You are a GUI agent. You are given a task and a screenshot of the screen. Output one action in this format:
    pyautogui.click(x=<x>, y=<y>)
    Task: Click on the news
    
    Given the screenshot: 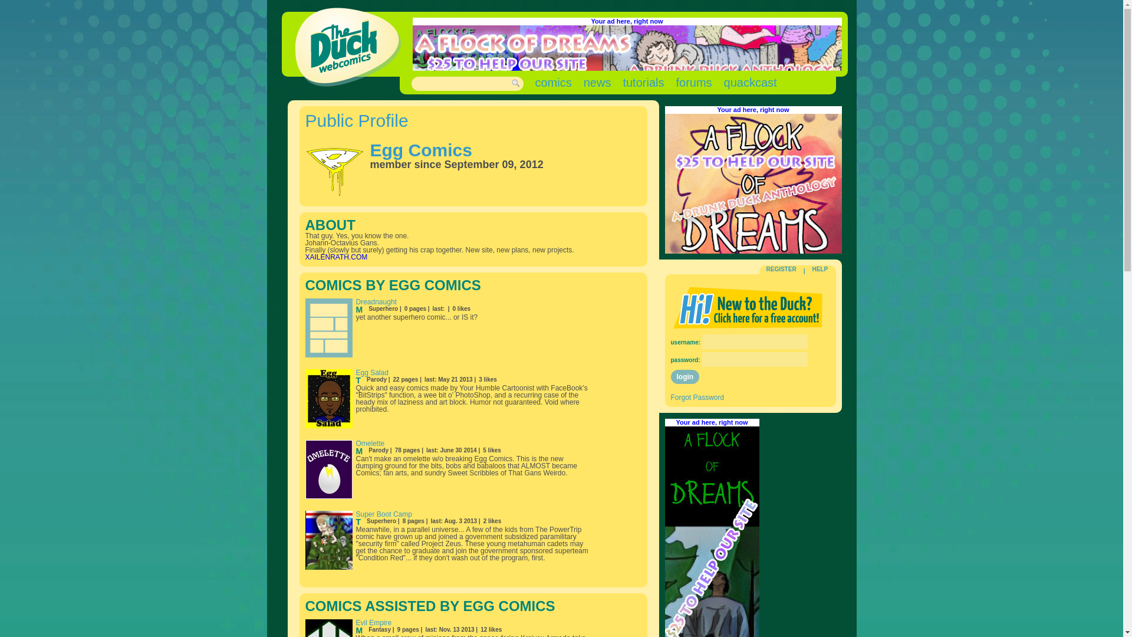 What is the action you would take?
    pyautogui.click(x=597, y=83)
    